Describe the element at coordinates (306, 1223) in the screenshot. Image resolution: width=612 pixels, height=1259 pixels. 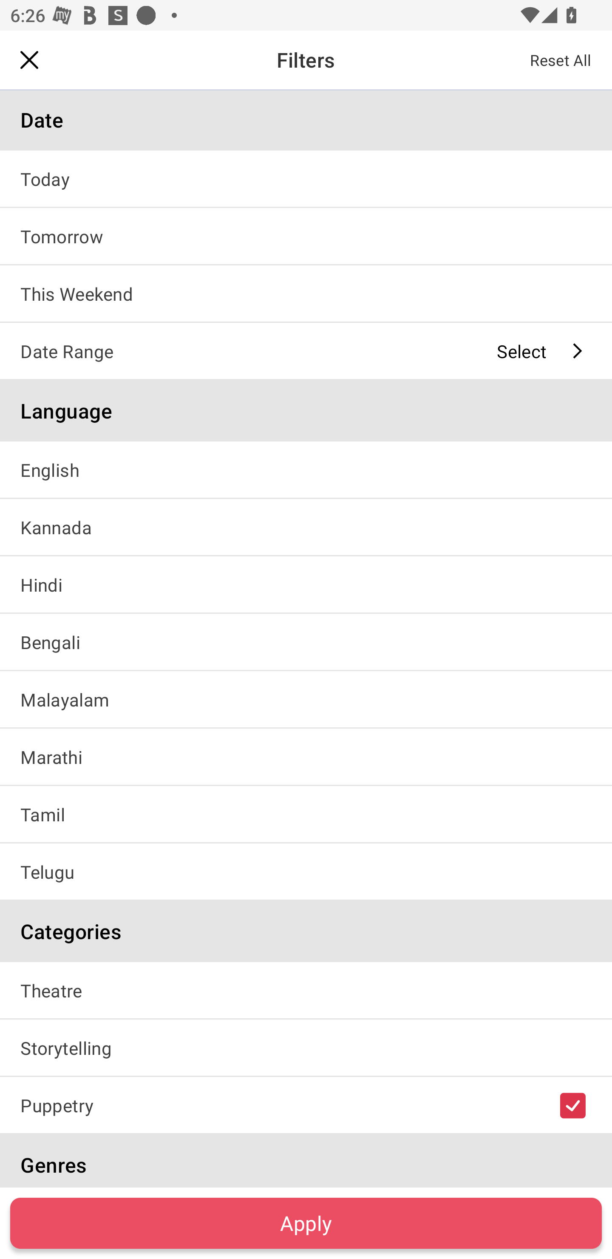
I see `Apply` at that location.